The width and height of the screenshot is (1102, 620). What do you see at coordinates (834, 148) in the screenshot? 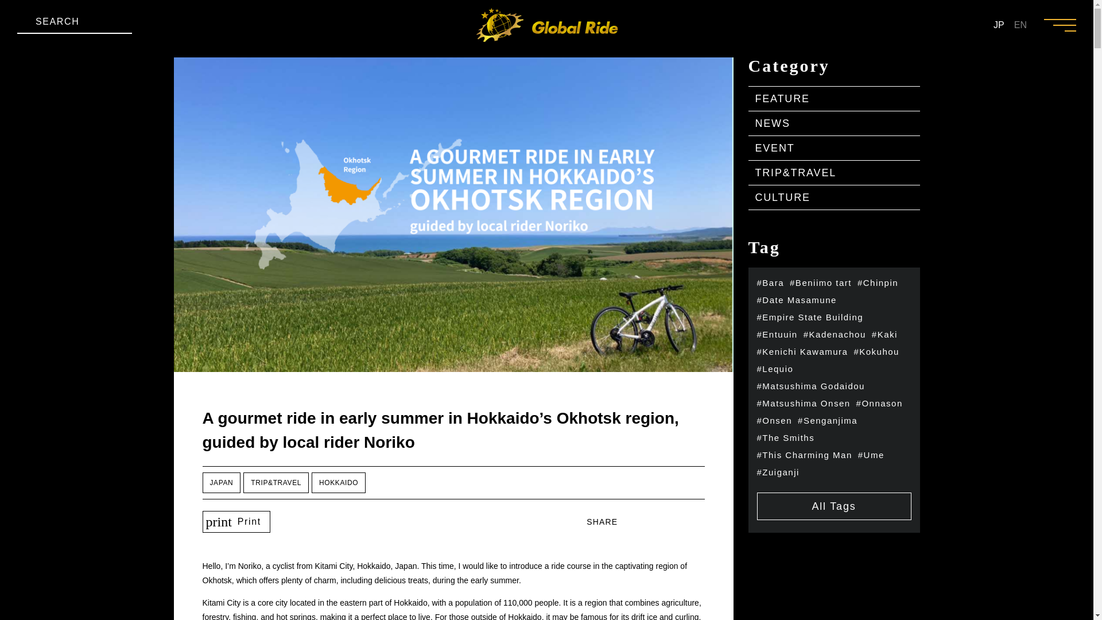
I see `EVENT` at bounding box center [834, 148].